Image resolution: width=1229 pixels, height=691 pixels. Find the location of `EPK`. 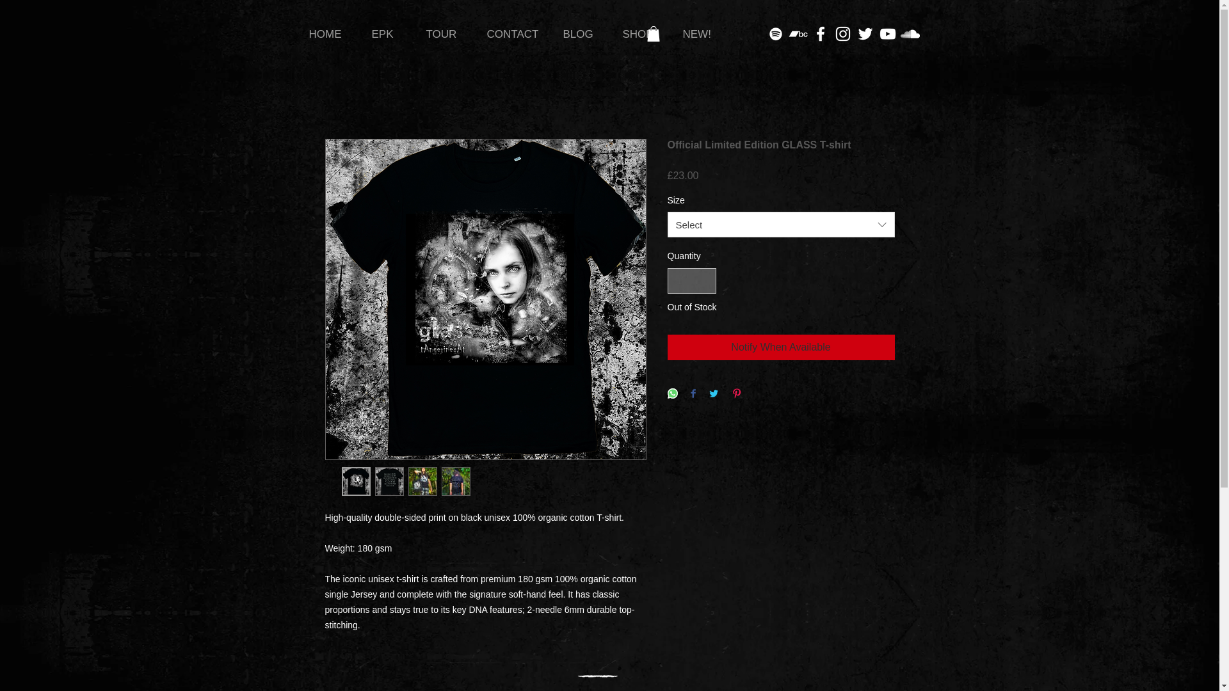

EPK is located at coordinates (389, 35).